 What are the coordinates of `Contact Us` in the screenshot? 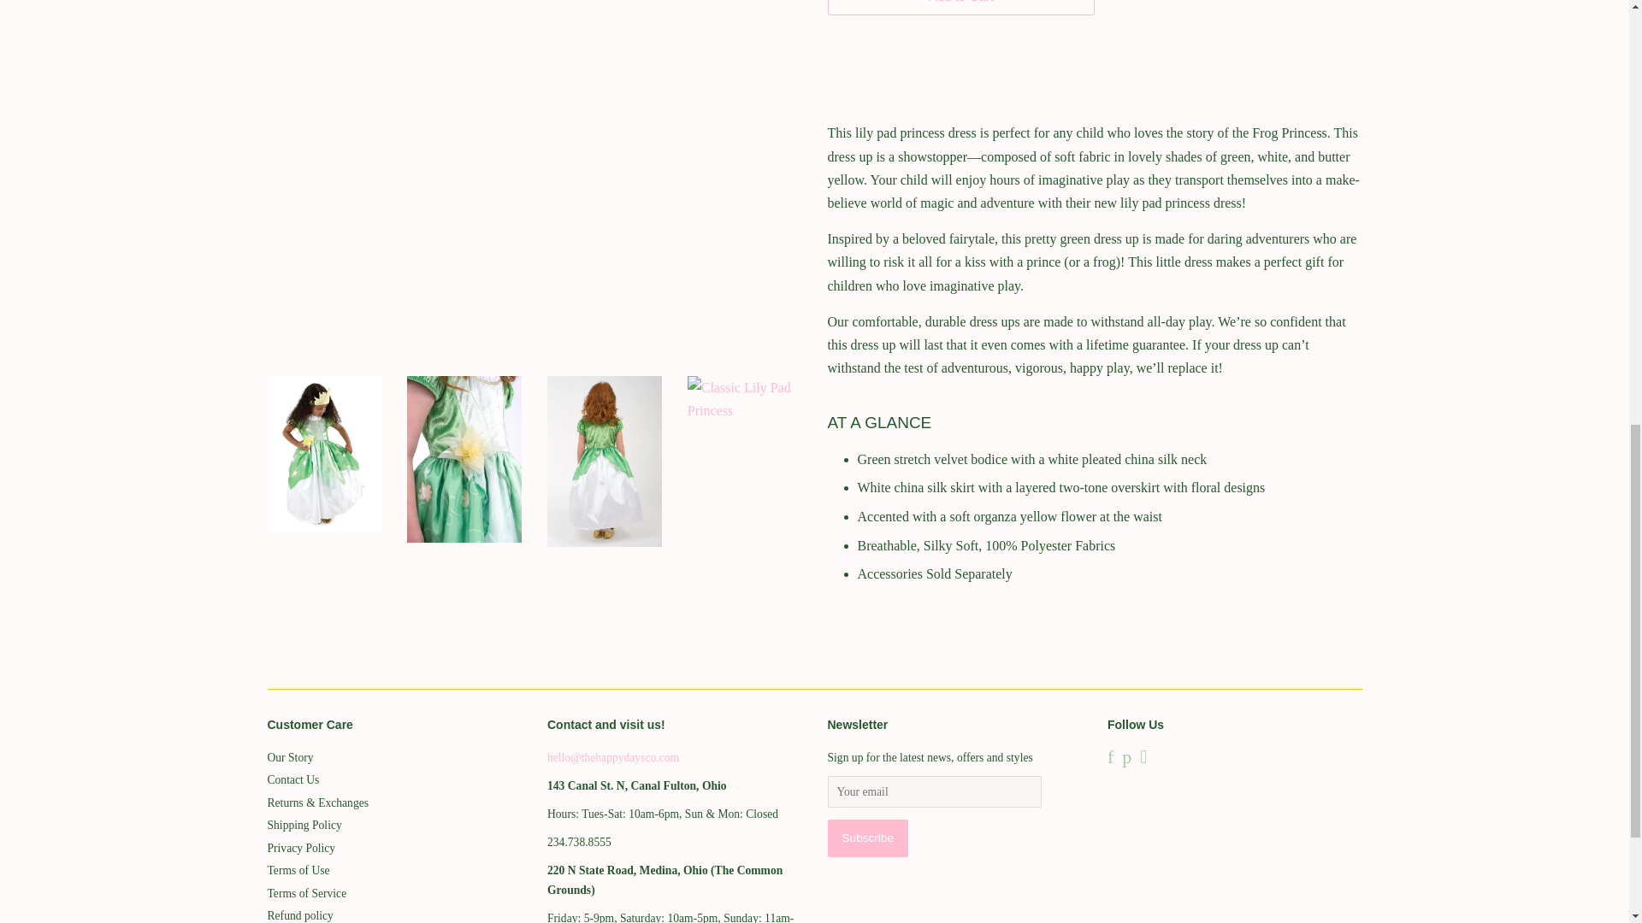 It's located at (612, 757).